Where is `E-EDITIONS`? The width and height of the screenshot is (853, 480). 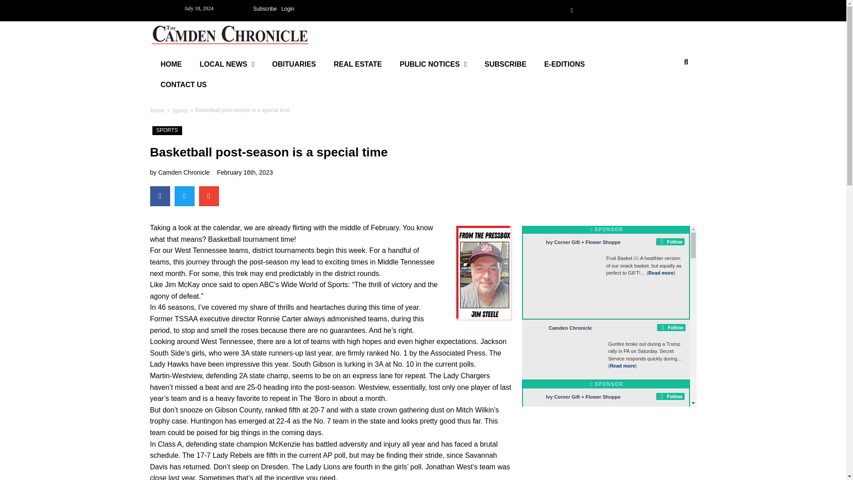 E-EDITIONS is located at coordinates (564, 64).